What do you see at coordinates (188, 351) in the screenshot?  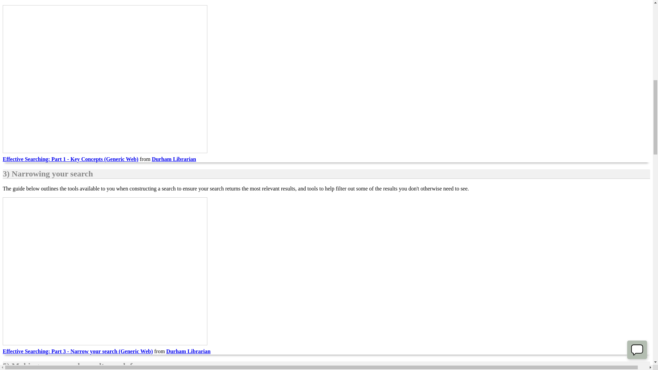 I see `Durham Librarian` at bounding box center [188, 351].